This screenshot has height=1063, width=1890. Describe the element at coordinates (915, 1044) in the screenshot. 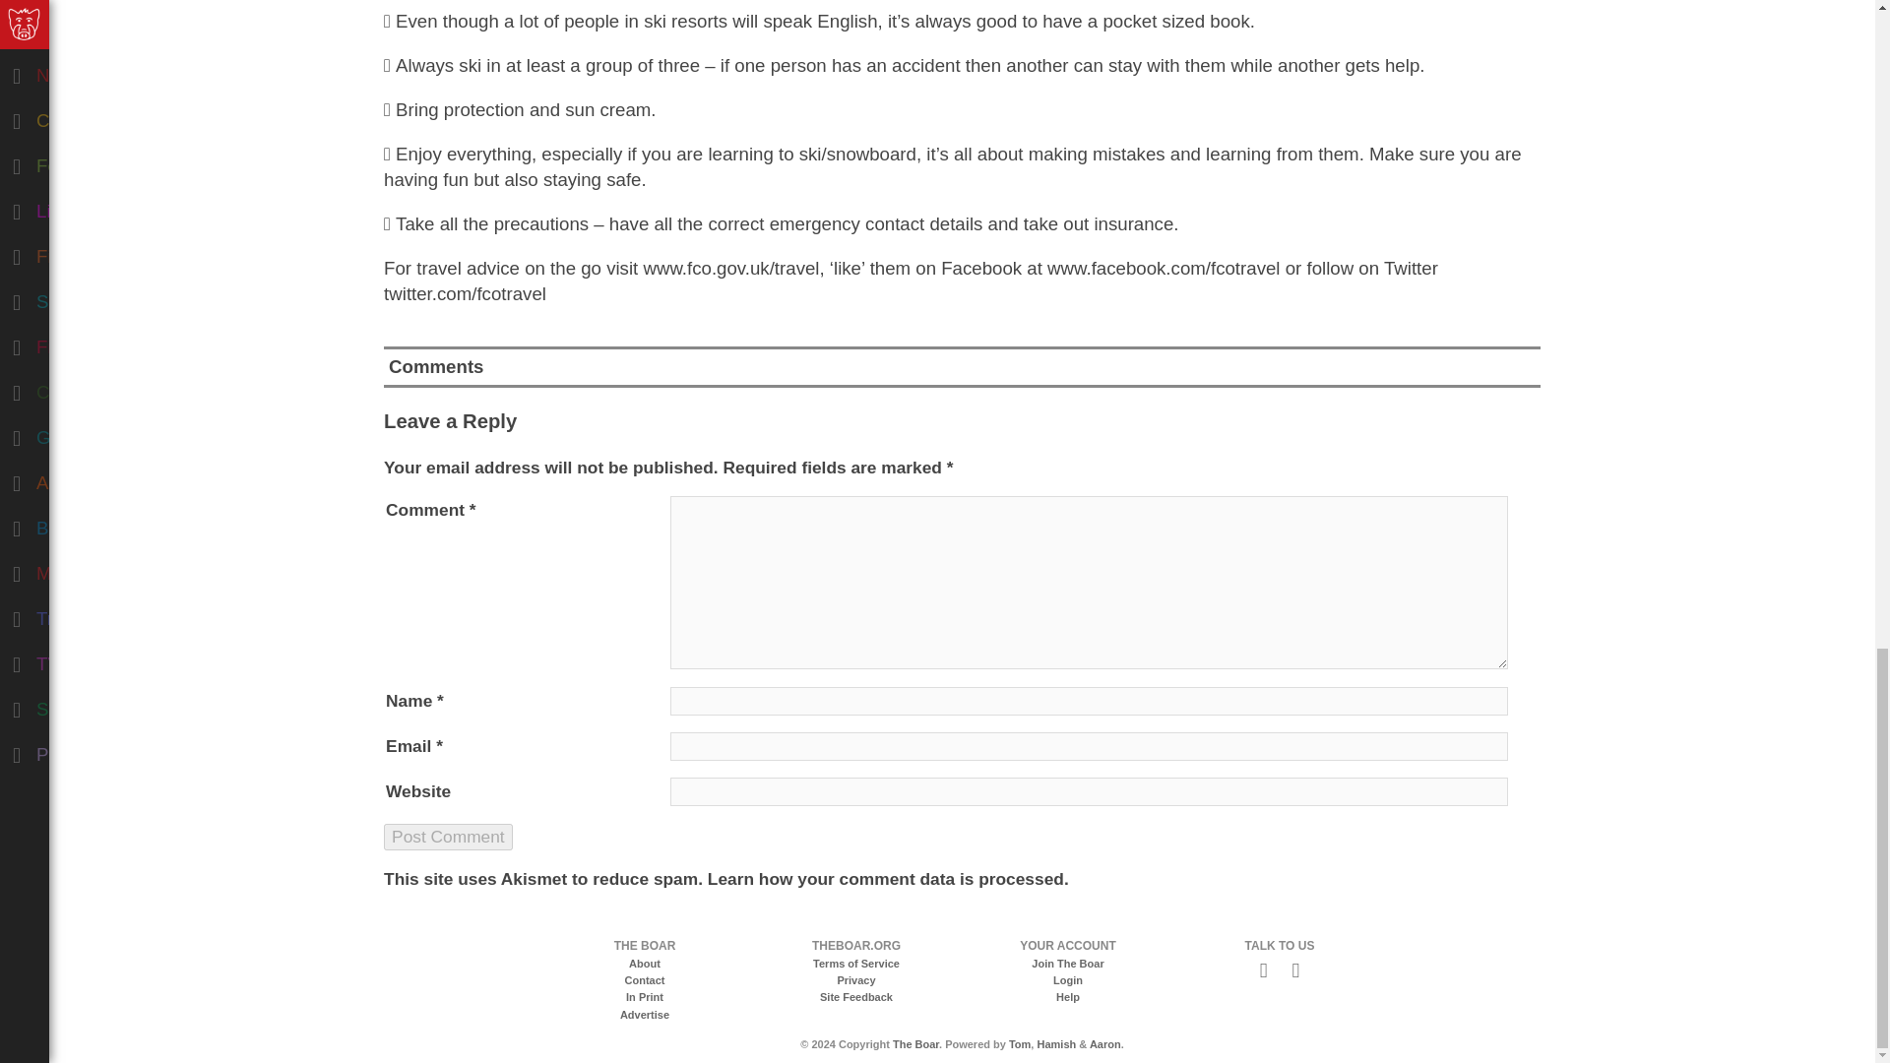

I see `The Boar` at that location.